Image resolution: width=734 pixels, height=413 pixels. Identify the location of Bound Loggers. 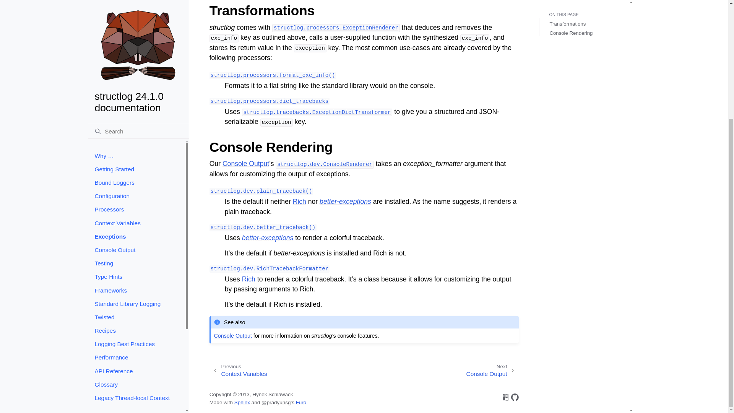
(136, 21).